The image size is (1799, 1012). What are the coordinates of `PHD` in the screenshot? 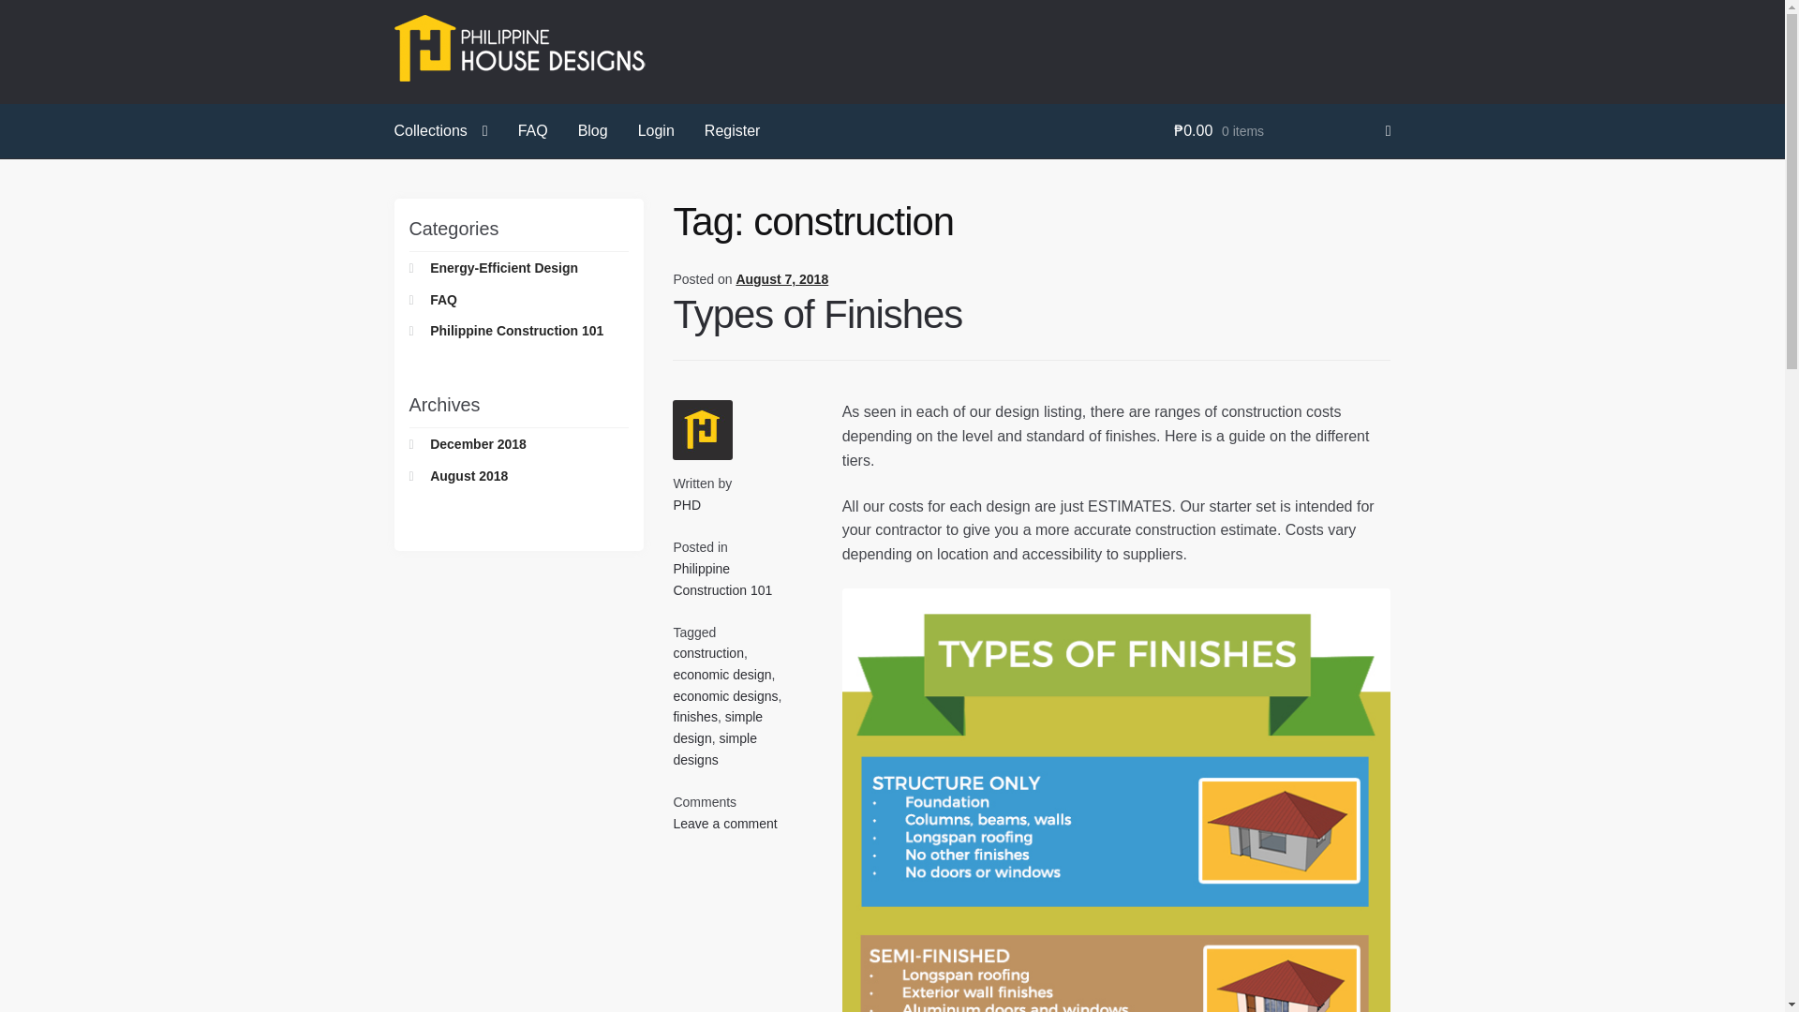 It's located at (687, 504).